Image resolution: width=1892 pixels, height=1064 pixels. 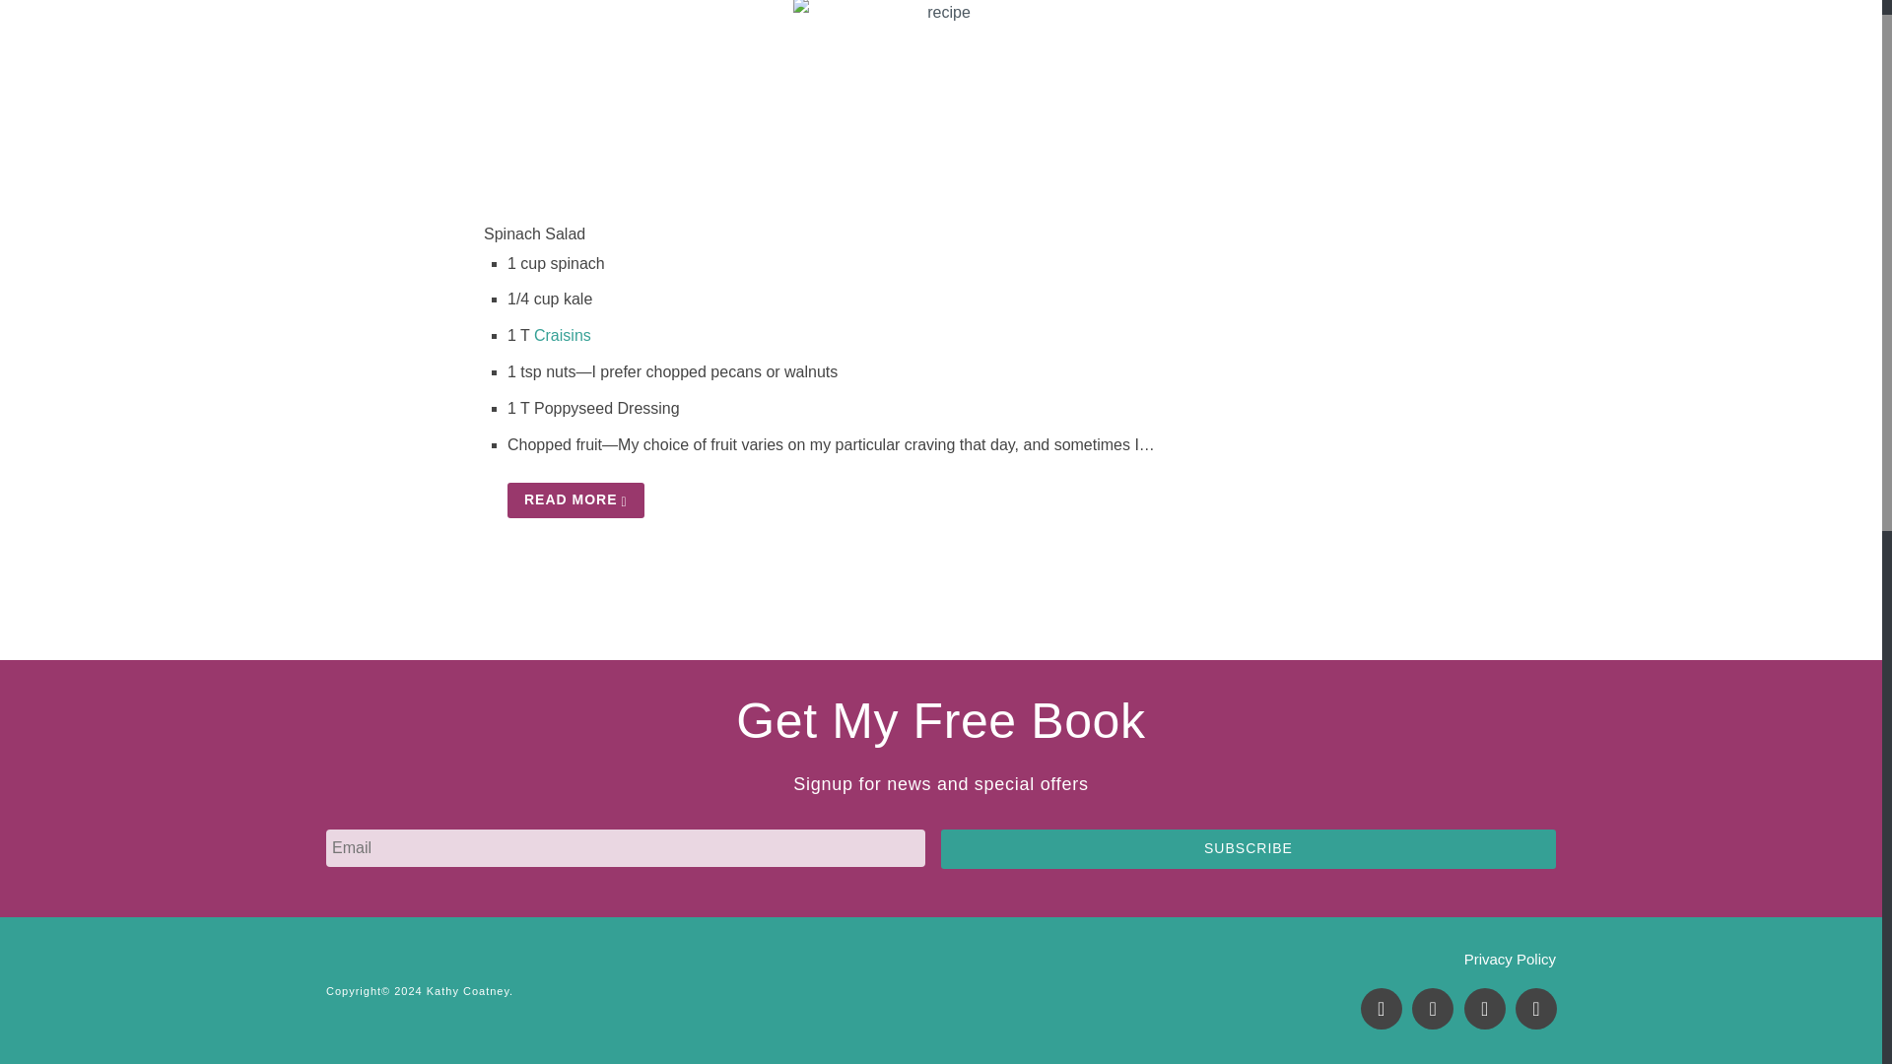 I want to click on Subscribe, so click(x=1248, y=849).